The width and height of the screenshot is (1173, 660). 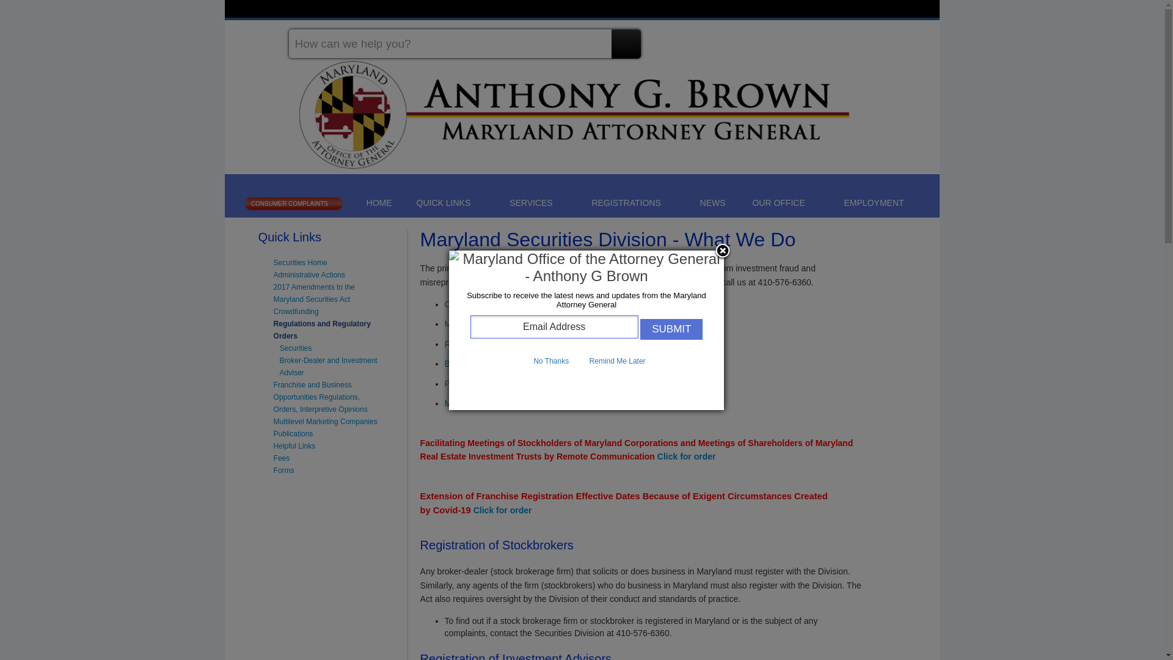 What do you see at coordinates (379, 203) in the screenshot?
I see `HOME` at bounding box center [379, 203].